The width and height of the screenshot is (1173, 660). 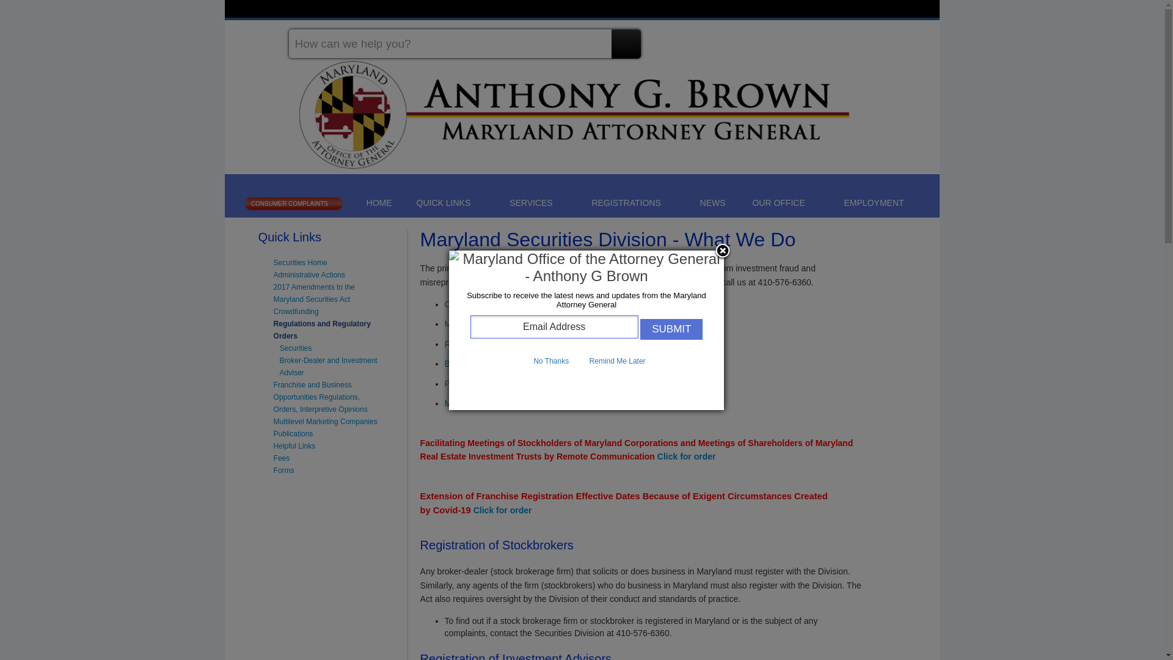 What do you see at coordinates (379, 203) in the screenshot?
I see `HOME` at bounding box center [379, 203].